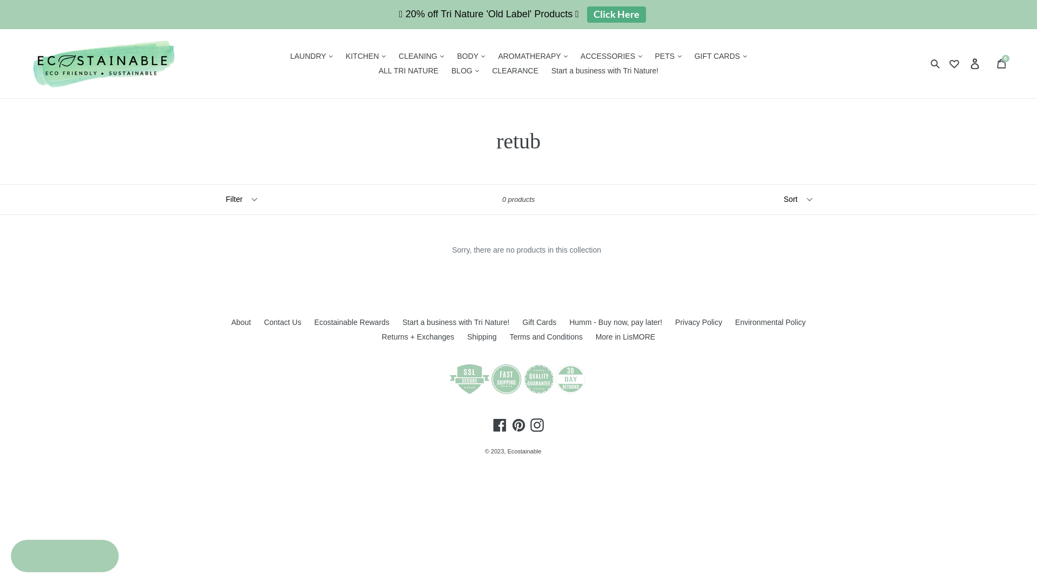 The image size is (1037, 583). Describe the element at coordinates (418, 337) in the screenshot. I see `Returns + Exchanges` at that location.